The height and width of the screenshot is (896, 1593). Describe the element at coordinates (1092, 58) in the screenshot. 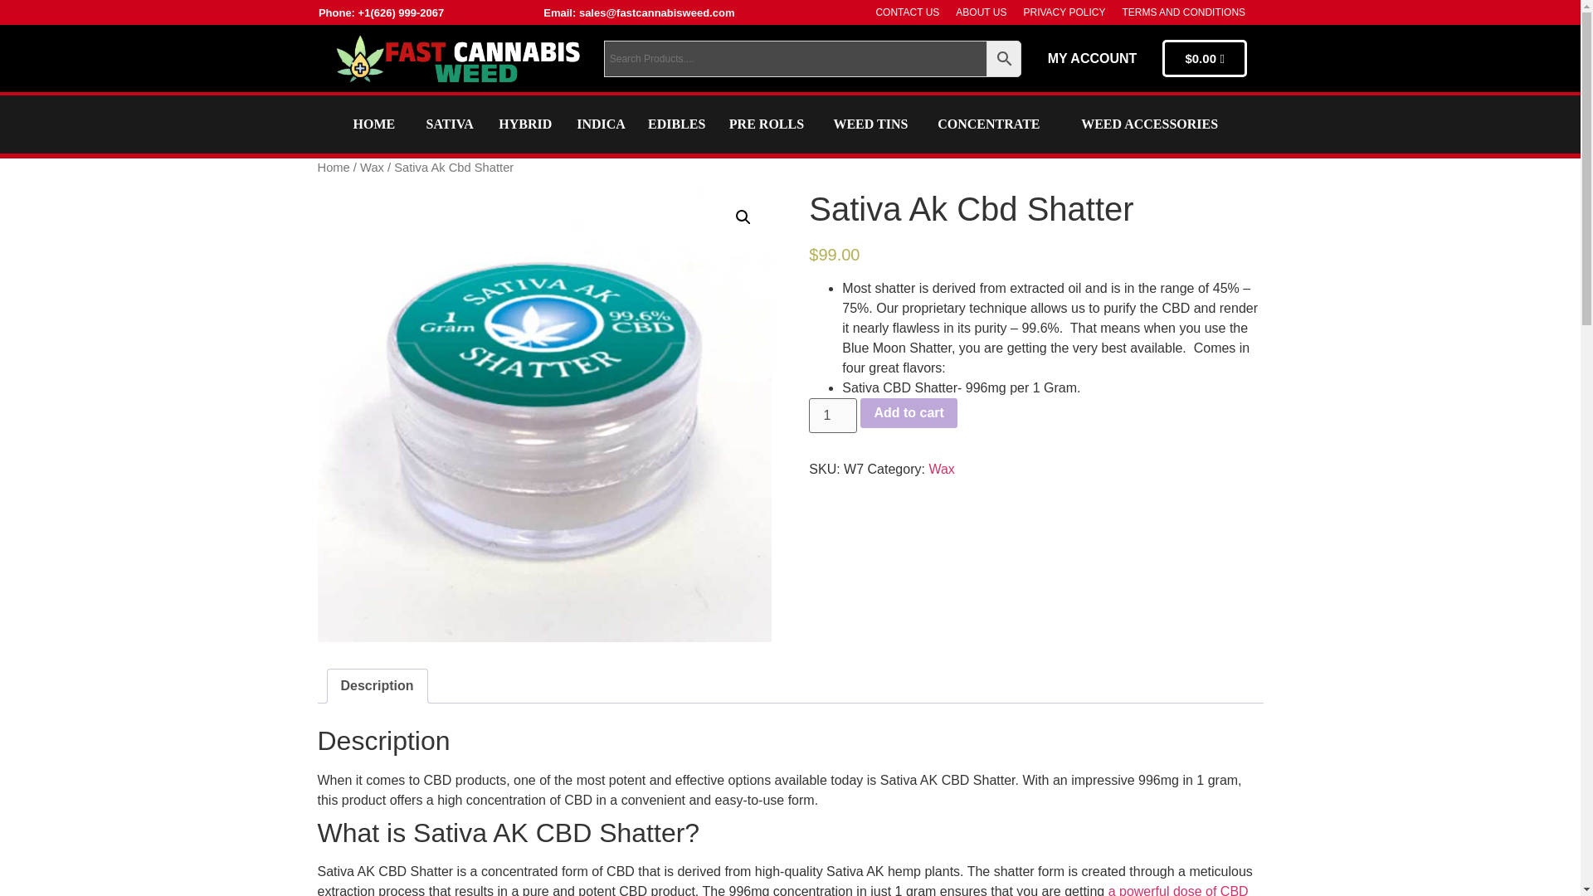

I see `MY ACCOUNT` at that location.